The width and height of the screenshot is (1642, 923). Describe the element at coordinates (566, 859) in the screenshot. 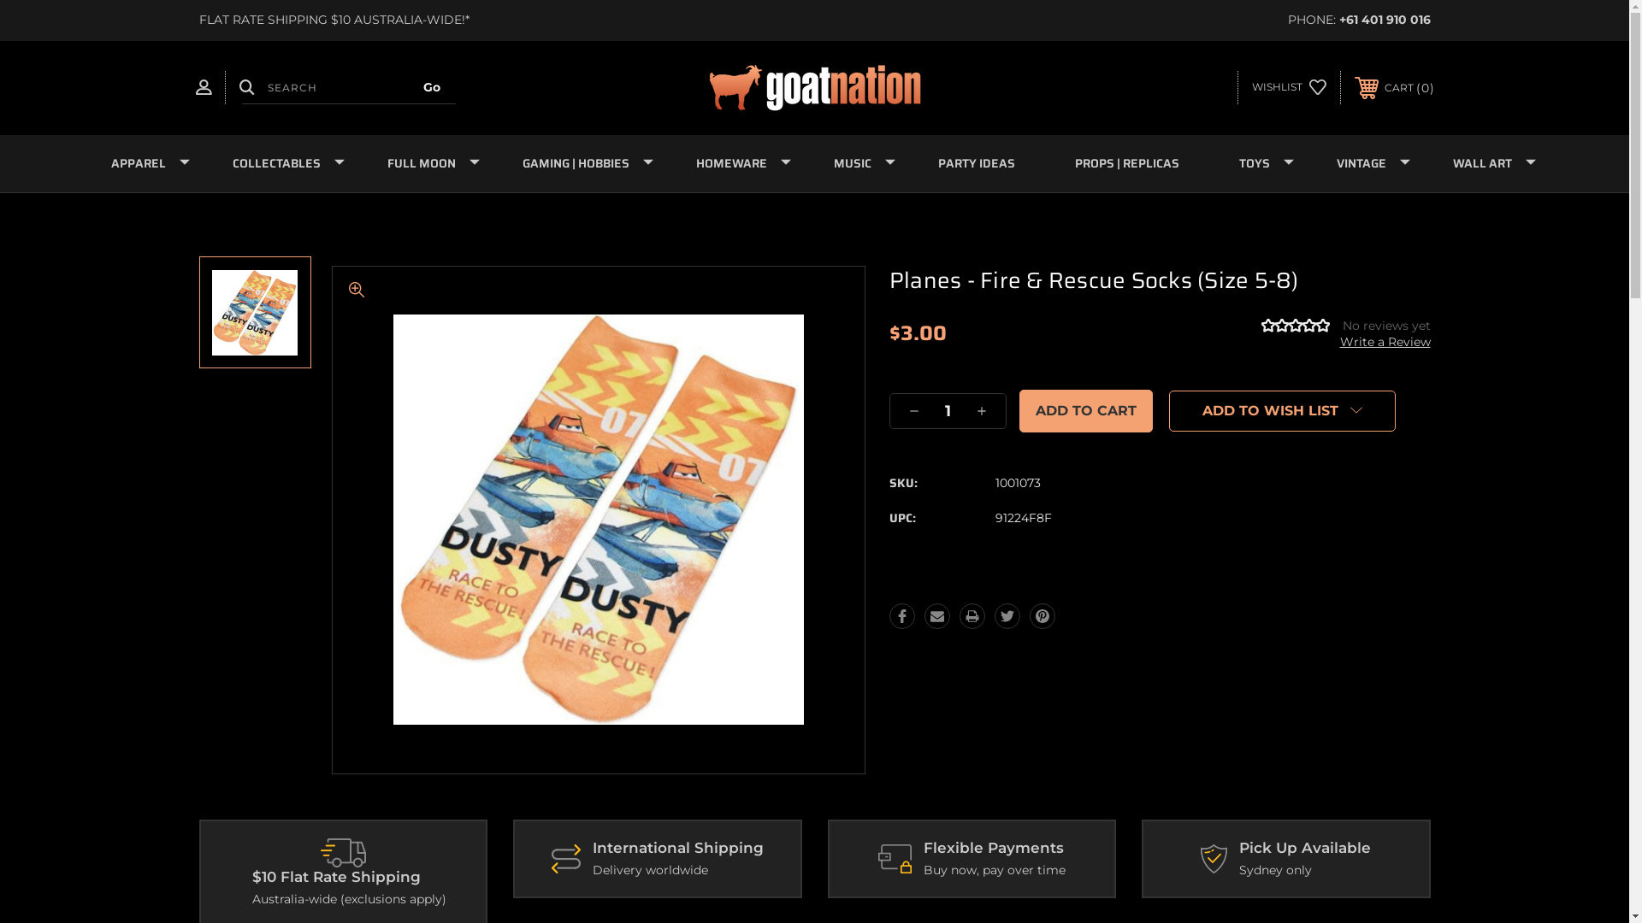

I see `International Shipping` at that location.